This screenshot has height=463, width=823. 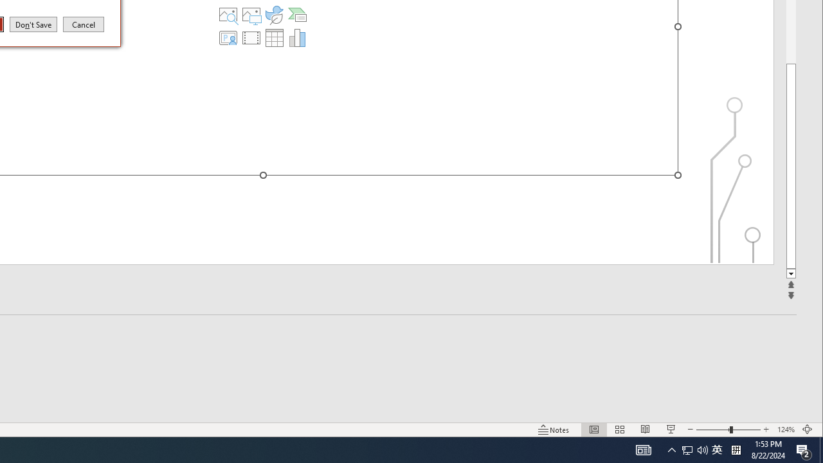 I want to click on AutomationID: 4105, so click(x=643, y=450).